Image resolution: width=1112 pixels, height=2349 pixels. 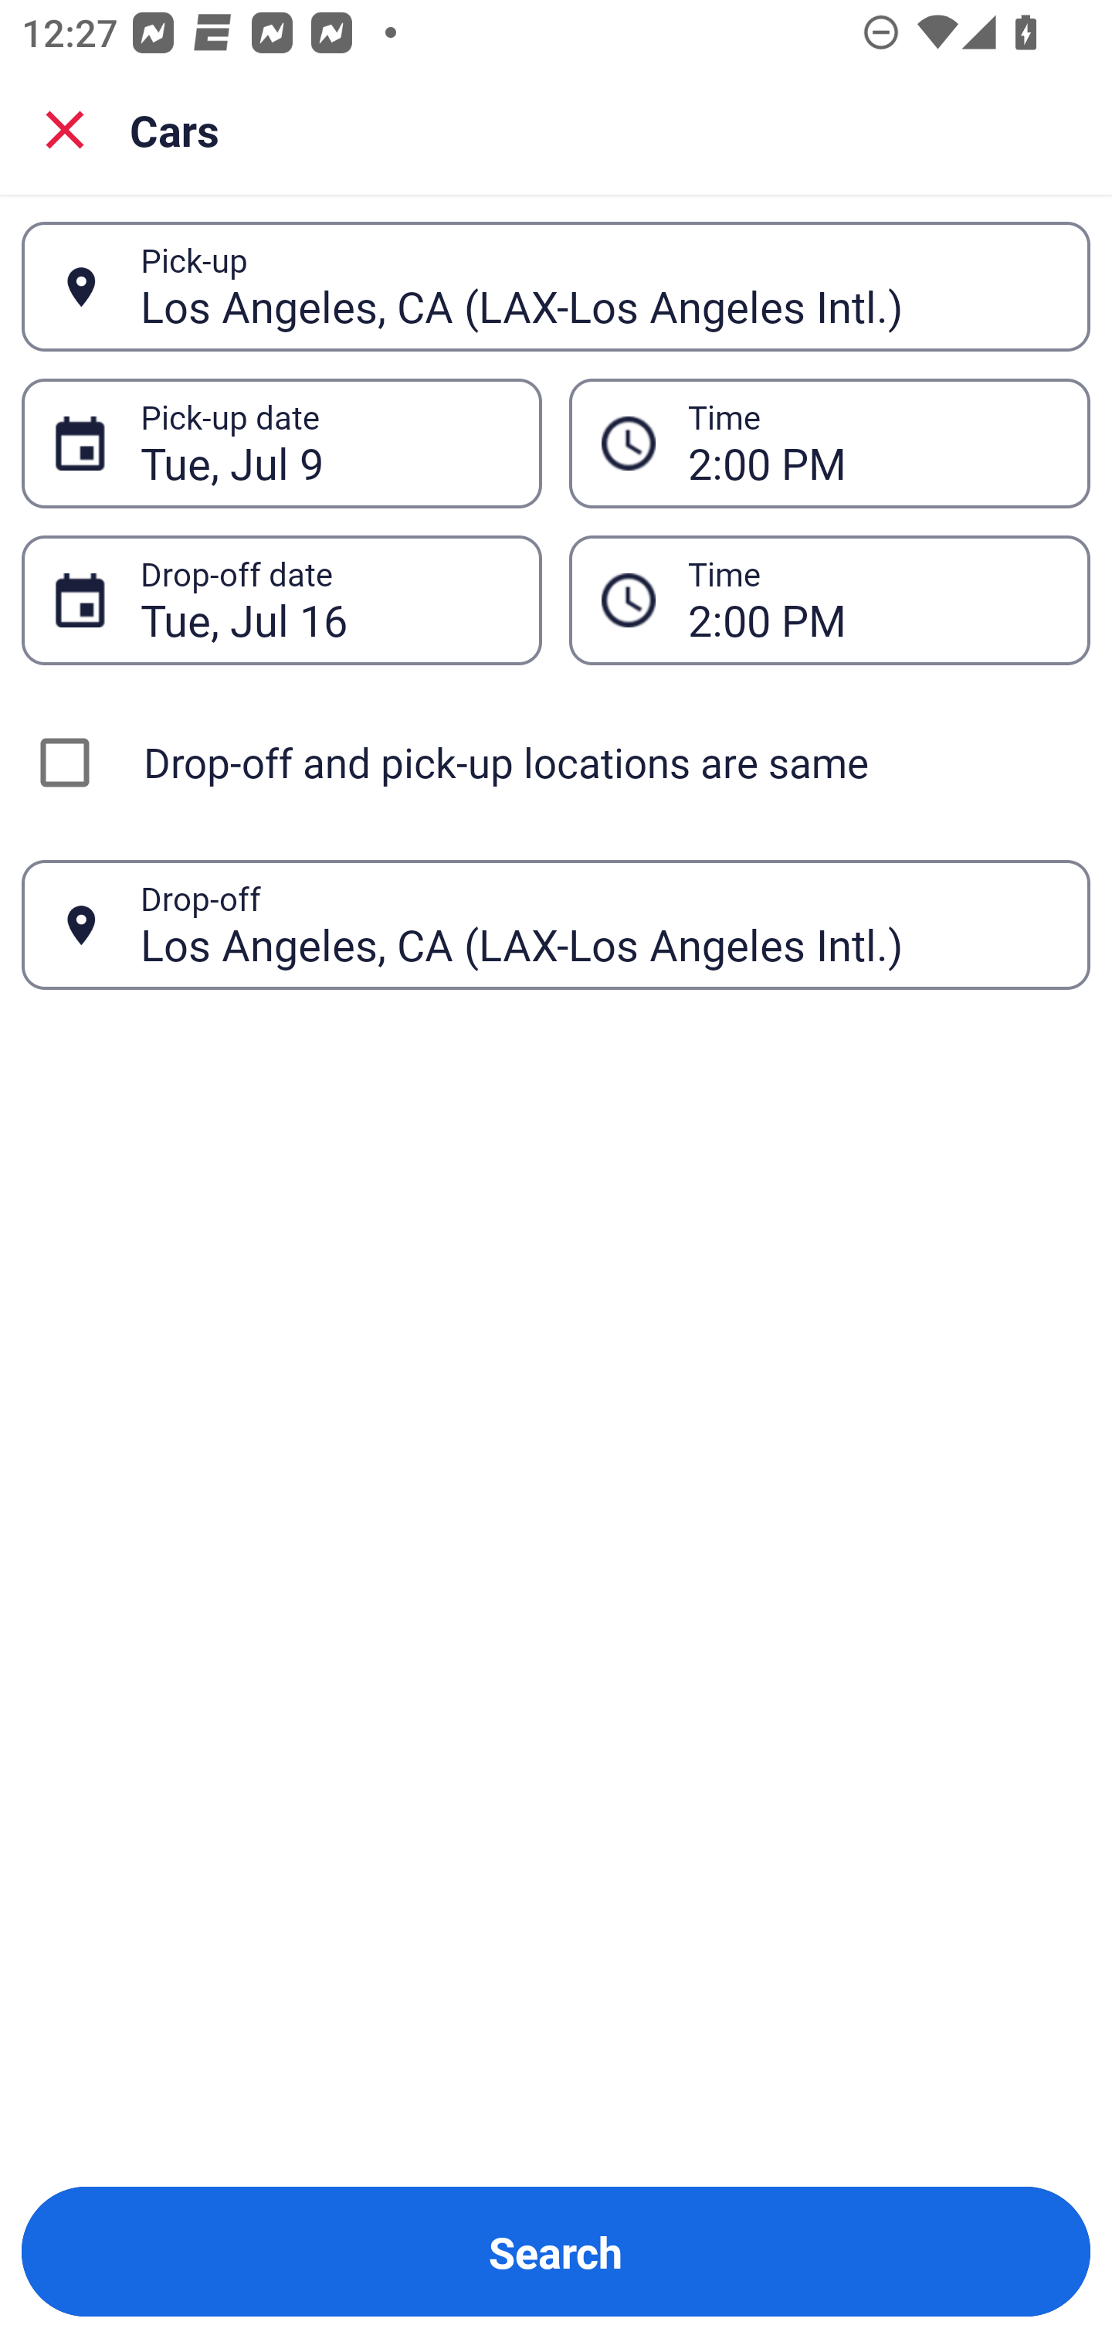 What do you see at coordinates (556, 2252) in the screenshot?
I see `Search Button Search` at bounding box center [556, 2252].